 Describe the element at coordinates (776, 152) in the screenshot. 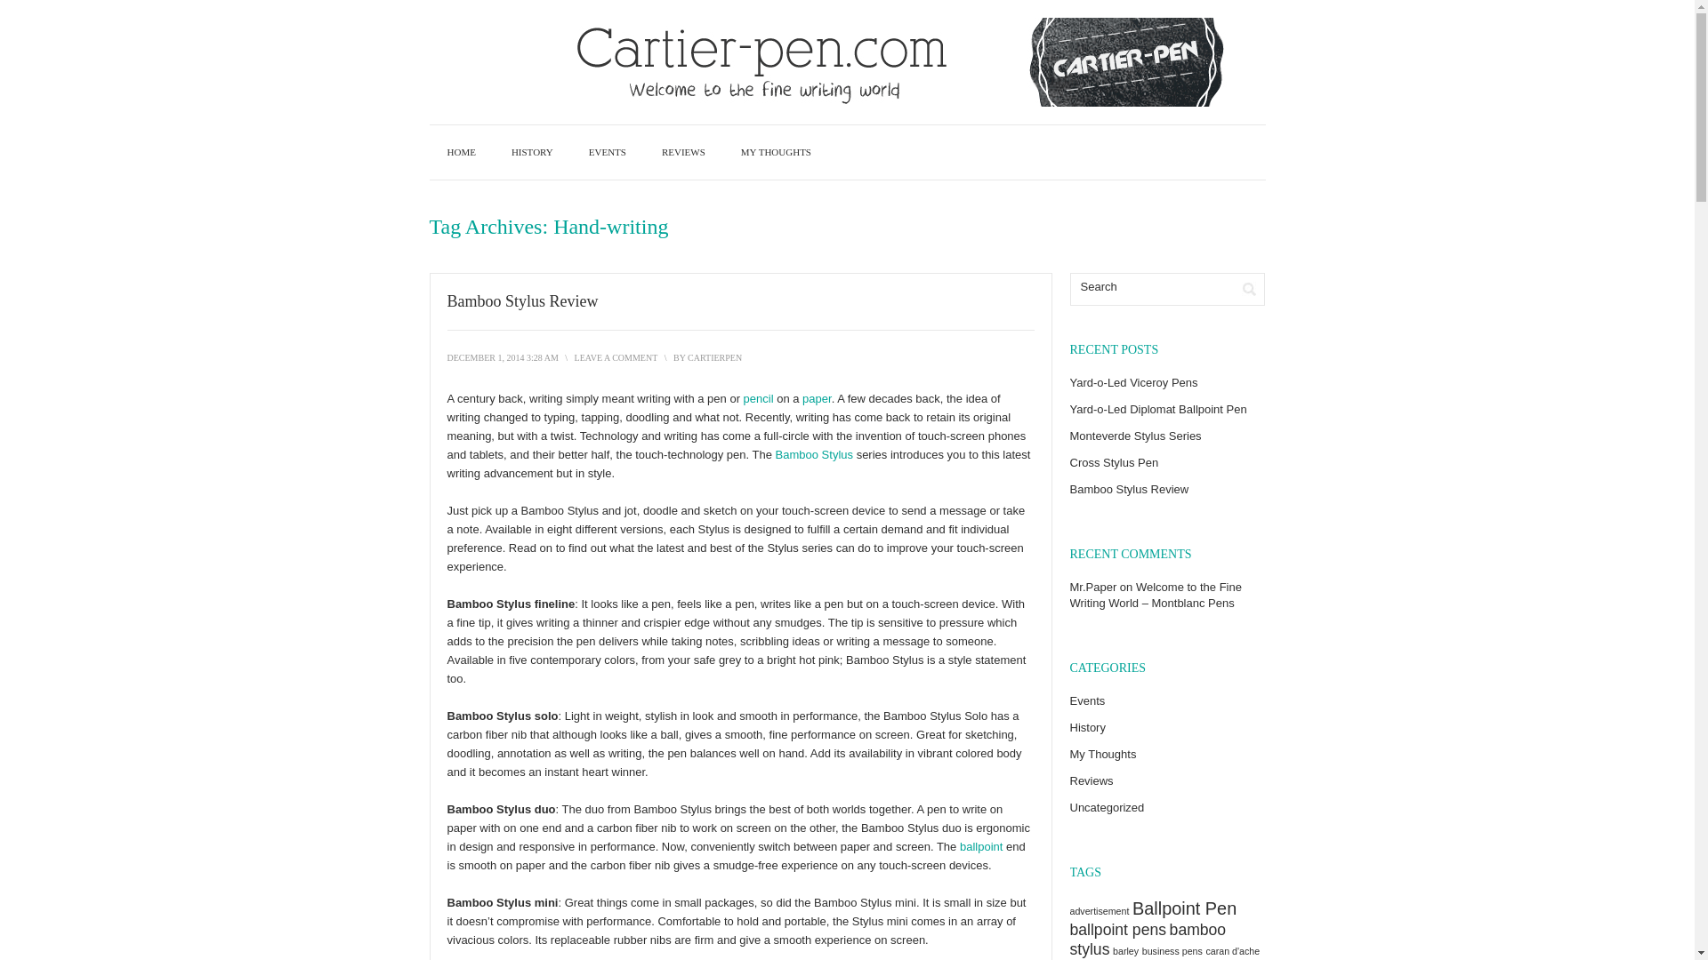

I see `MY THOUGHTS` at that location.